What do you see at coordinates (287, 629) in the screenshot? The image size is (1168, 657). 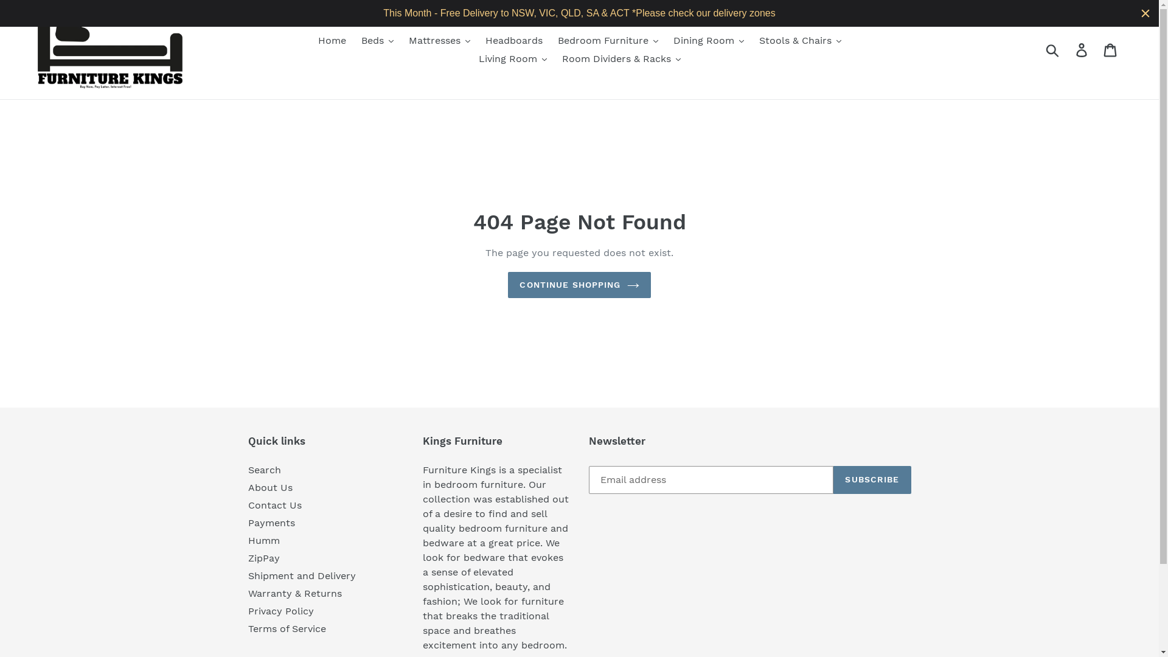 I see `Terms of Service` at bounding box center [287, 629].